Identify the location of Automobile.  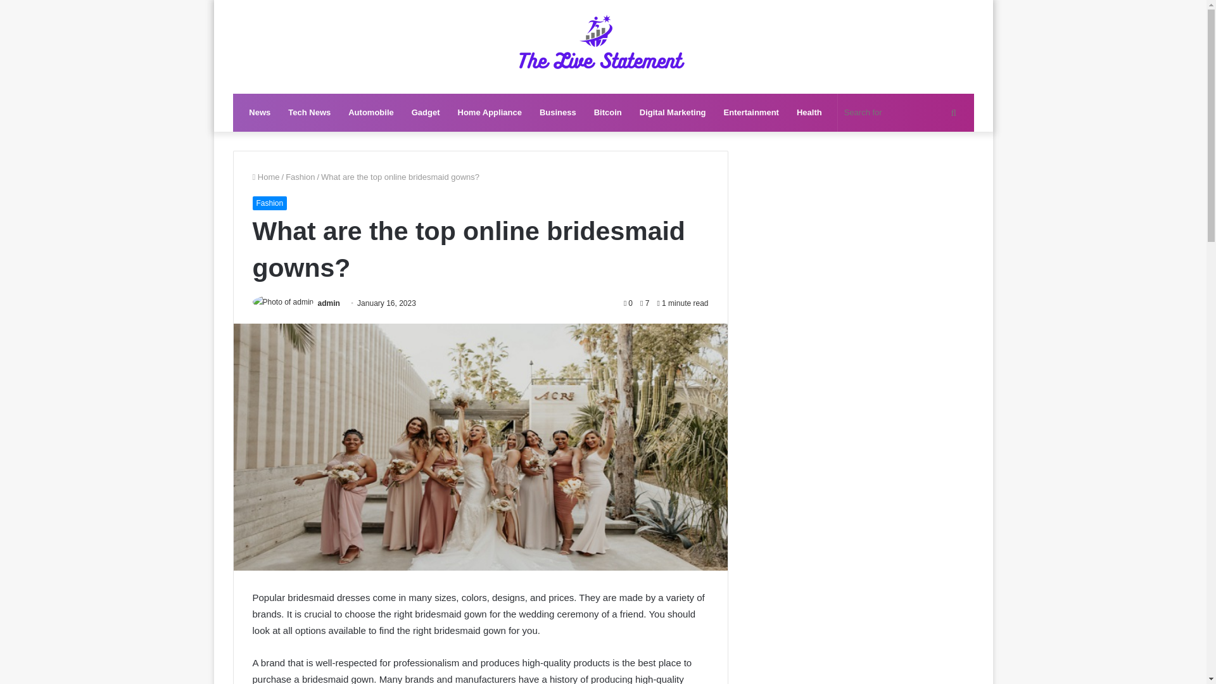
(370, 113).